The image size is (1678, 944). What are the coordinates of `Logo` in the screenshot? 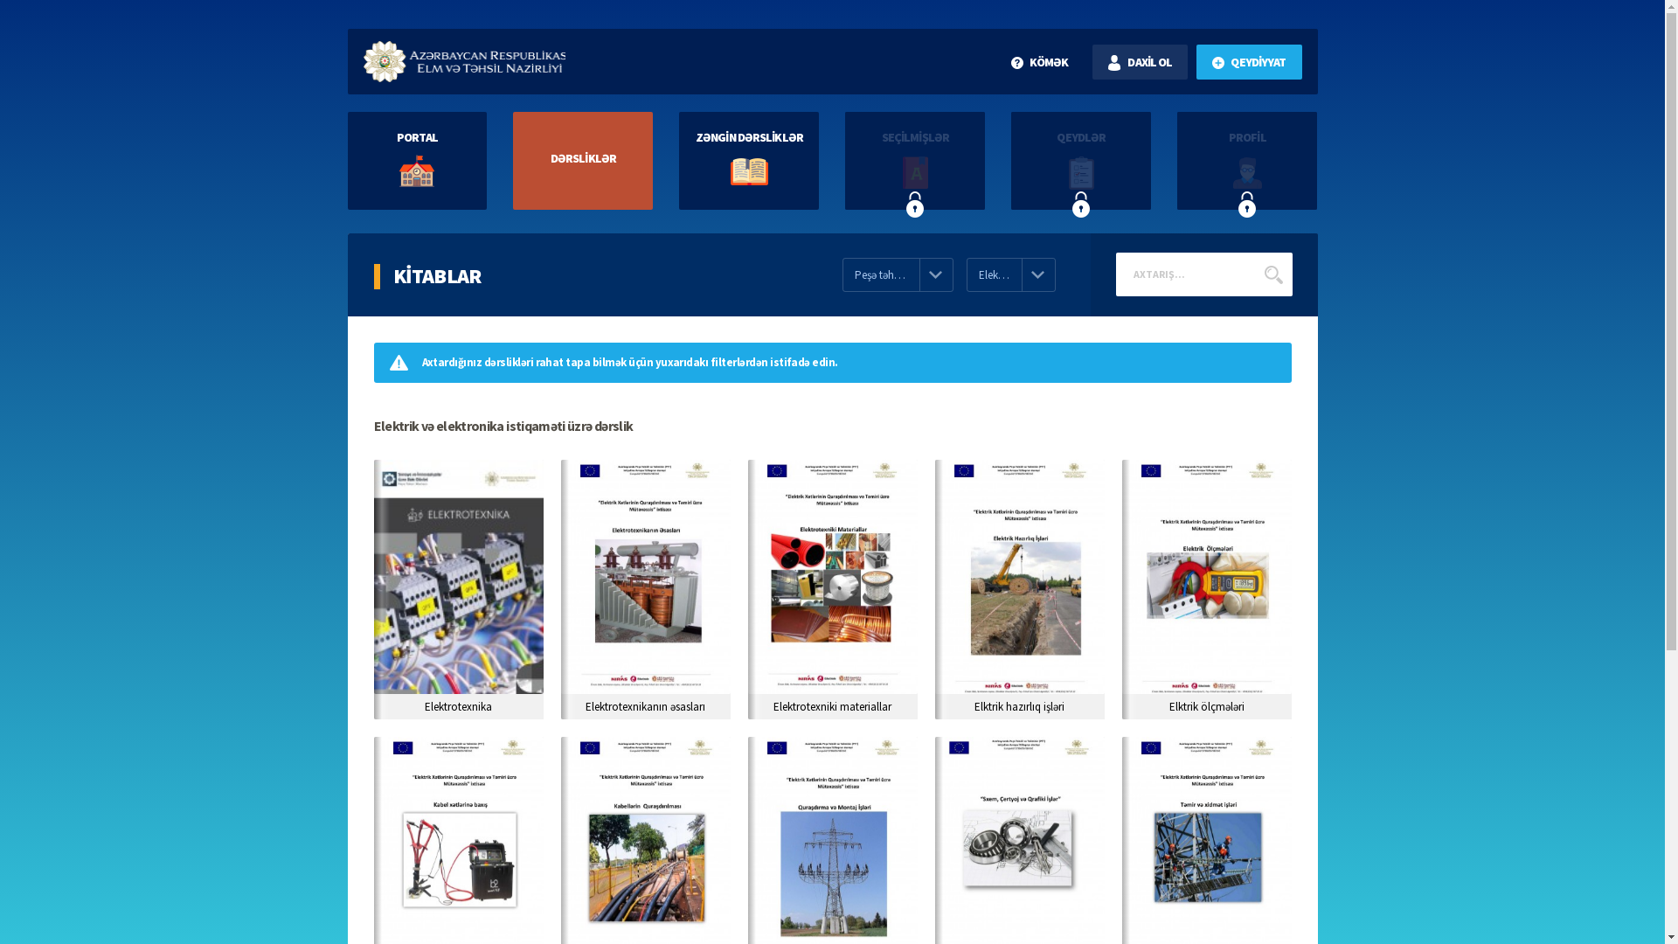 It's located at (465, 61).